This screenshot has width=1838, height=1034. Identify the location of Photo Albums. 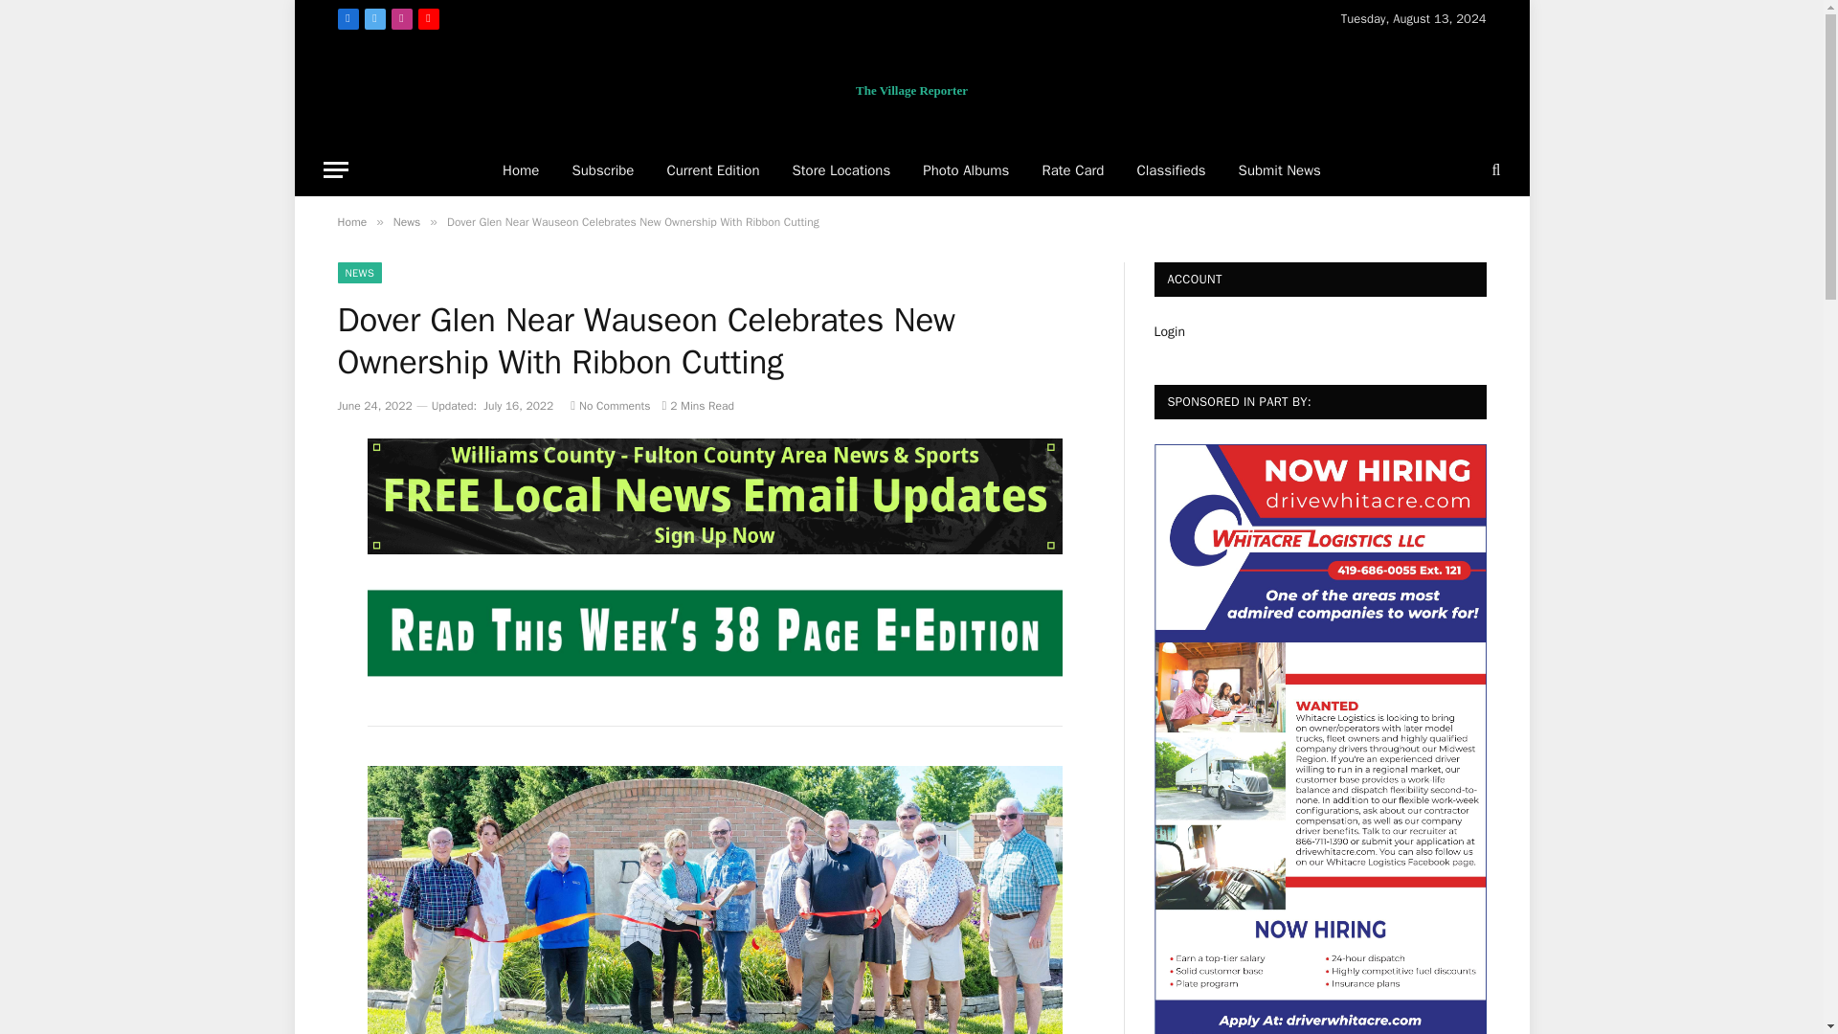
(965, 170).